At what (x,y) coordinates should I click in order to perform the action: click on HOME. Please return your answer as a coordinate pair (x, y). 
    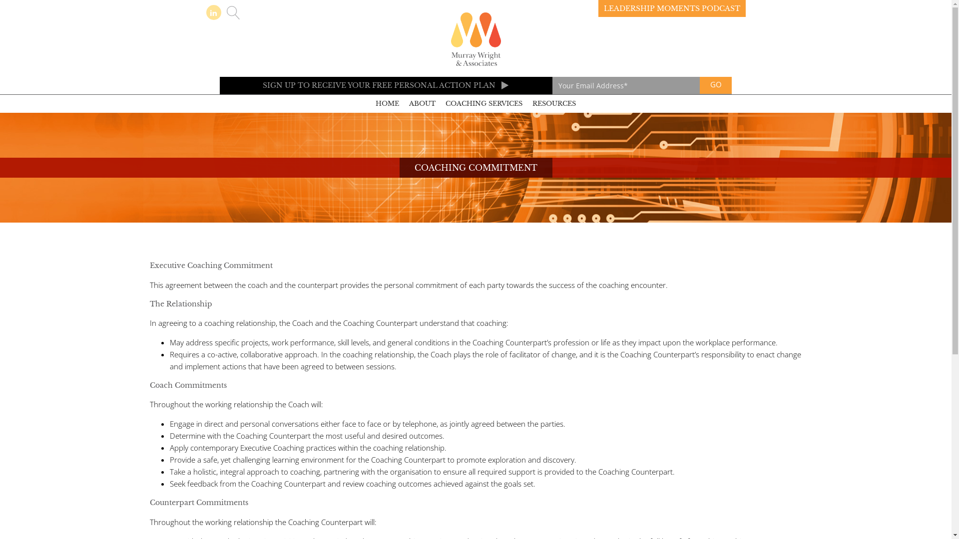
    Looking at the image, I should click on (388, 104).